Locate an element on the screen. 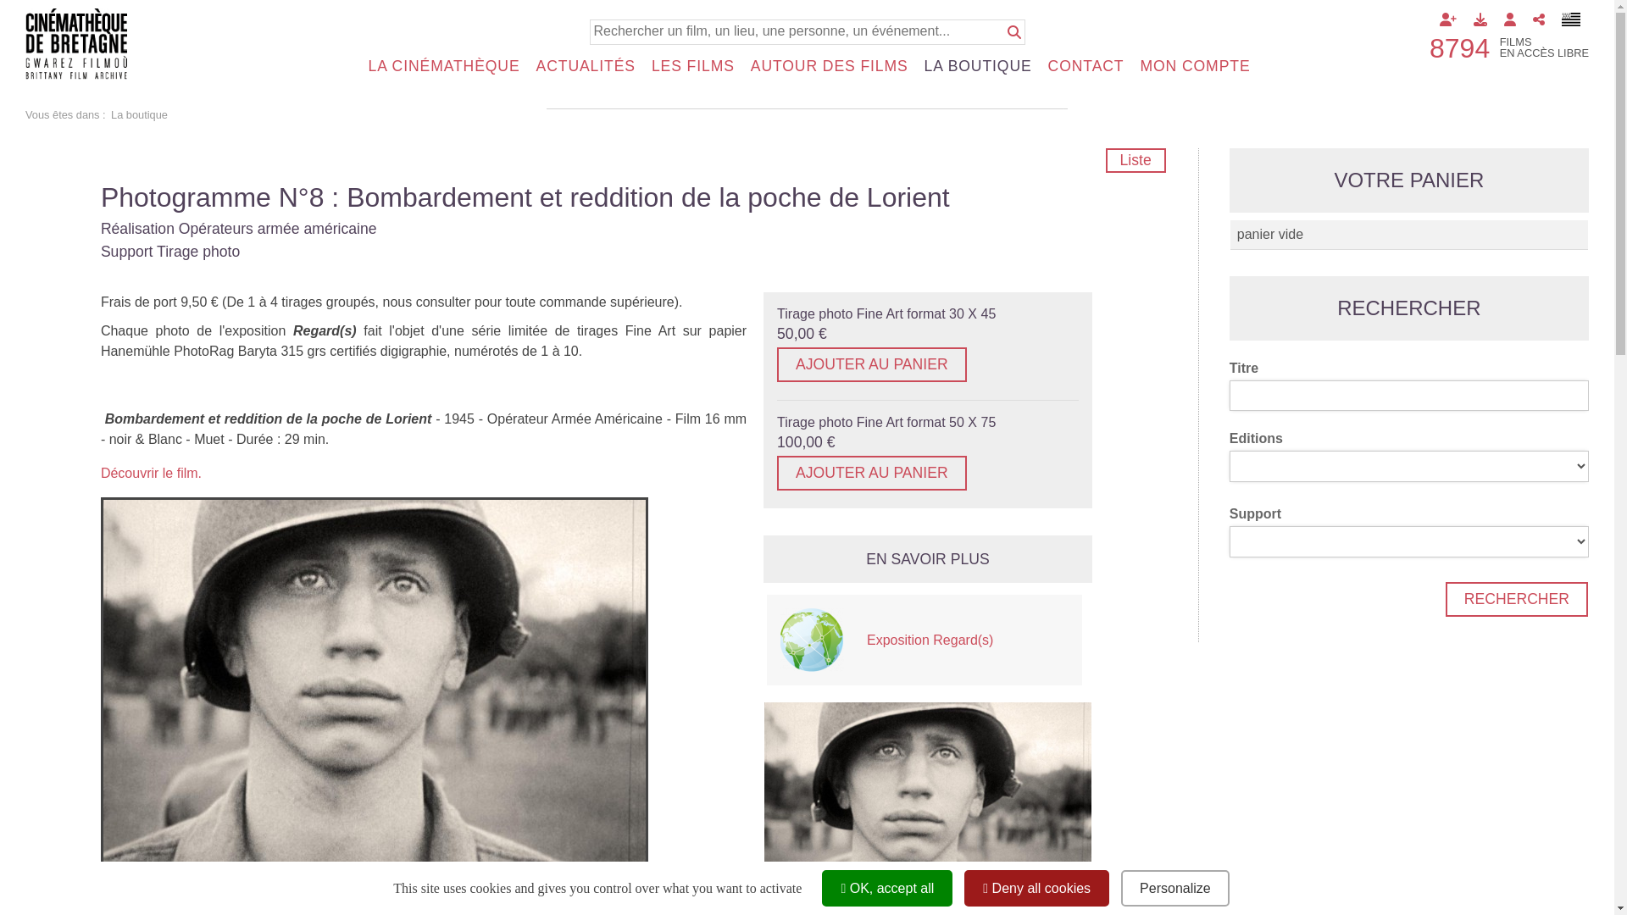  La boutique is located at coordinates (139, 115).